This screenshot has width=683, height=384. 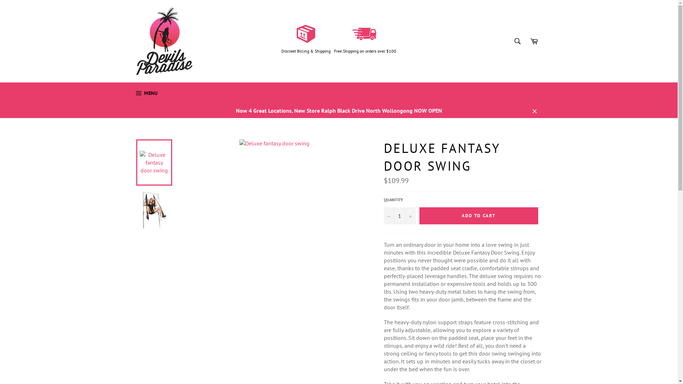 What do you see at coordinates (518, 41) in the screenshot?
I see `Search` at bounding box center [518, 41].